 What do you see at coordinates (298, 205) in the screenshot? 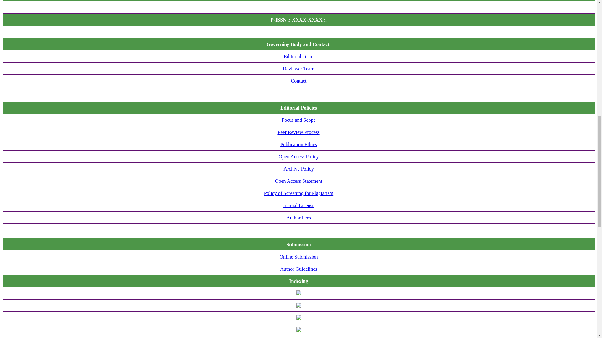
I see `Journal License` at bounding box center [298, 205].